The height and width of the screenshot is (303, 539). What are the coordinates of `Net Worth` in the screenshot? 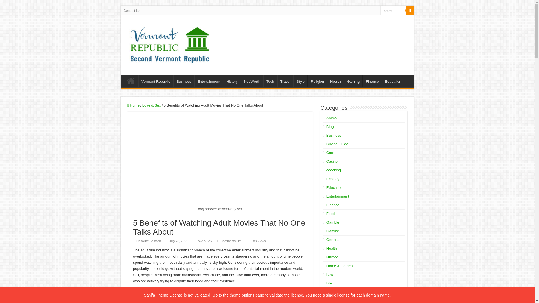 It's located at (252, 81).